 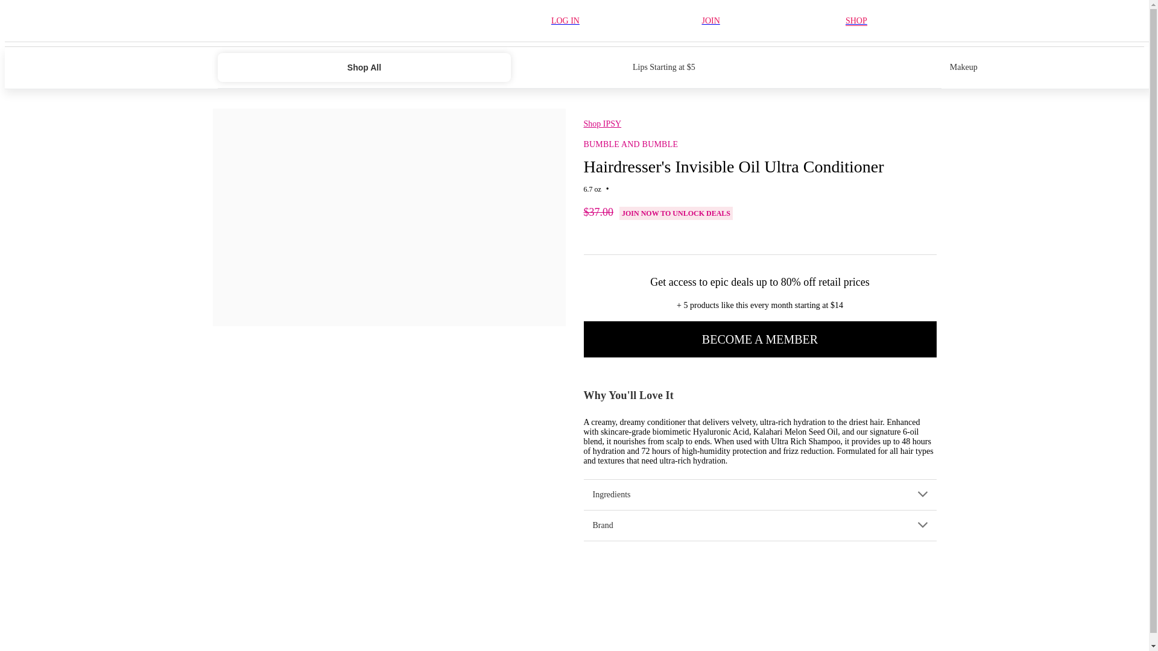 I want to click on JOIN, so click(x=710, y=20).